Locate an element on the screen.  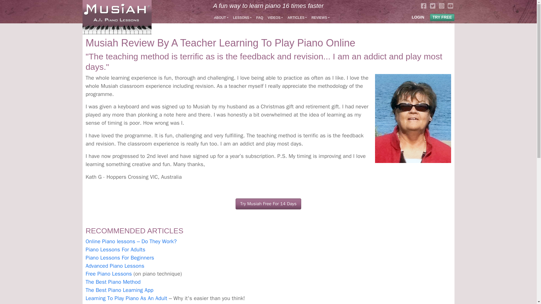
Musiah Piano Lessons 14 Day Free Trial is located at coordinates (268, 204).